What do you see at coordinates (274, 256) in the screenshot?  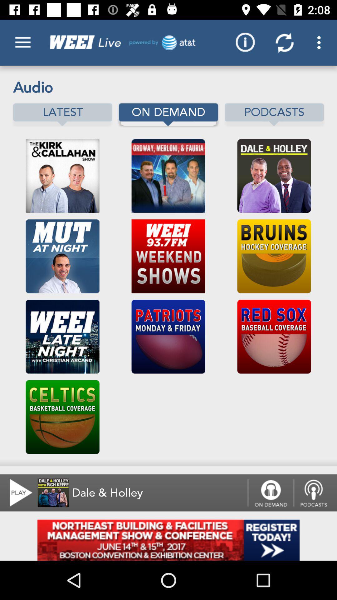 I see `move to the second image below podcasts` at bounding box center [274, 256].